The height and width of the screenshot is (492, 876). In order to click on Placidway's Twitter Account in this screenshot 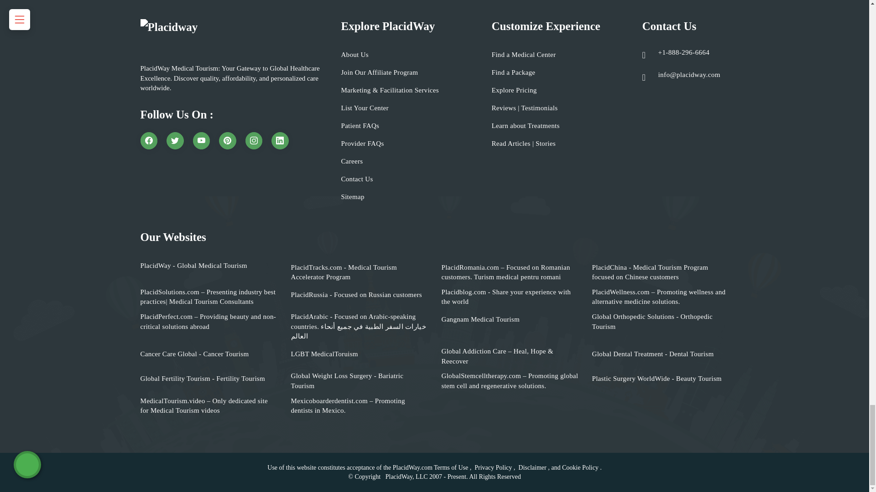, I will do `click(175, 141)`.